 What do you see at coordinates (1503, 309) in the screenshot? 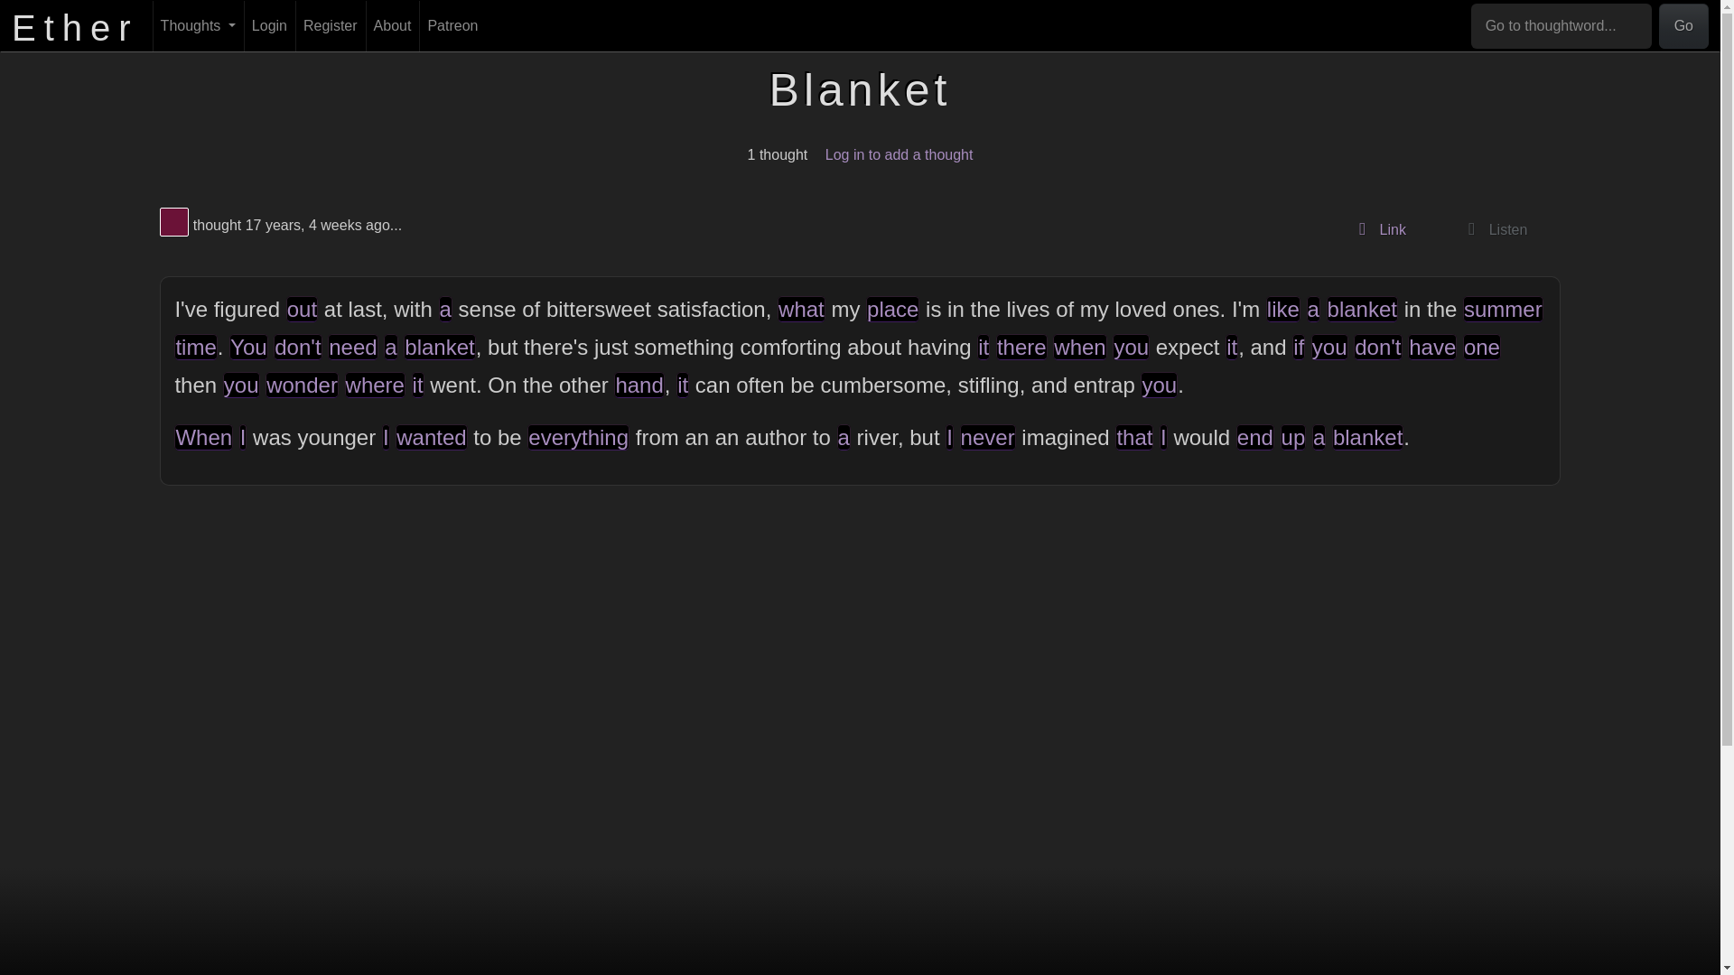
I see `summer` at bounding box center [1503, 309].